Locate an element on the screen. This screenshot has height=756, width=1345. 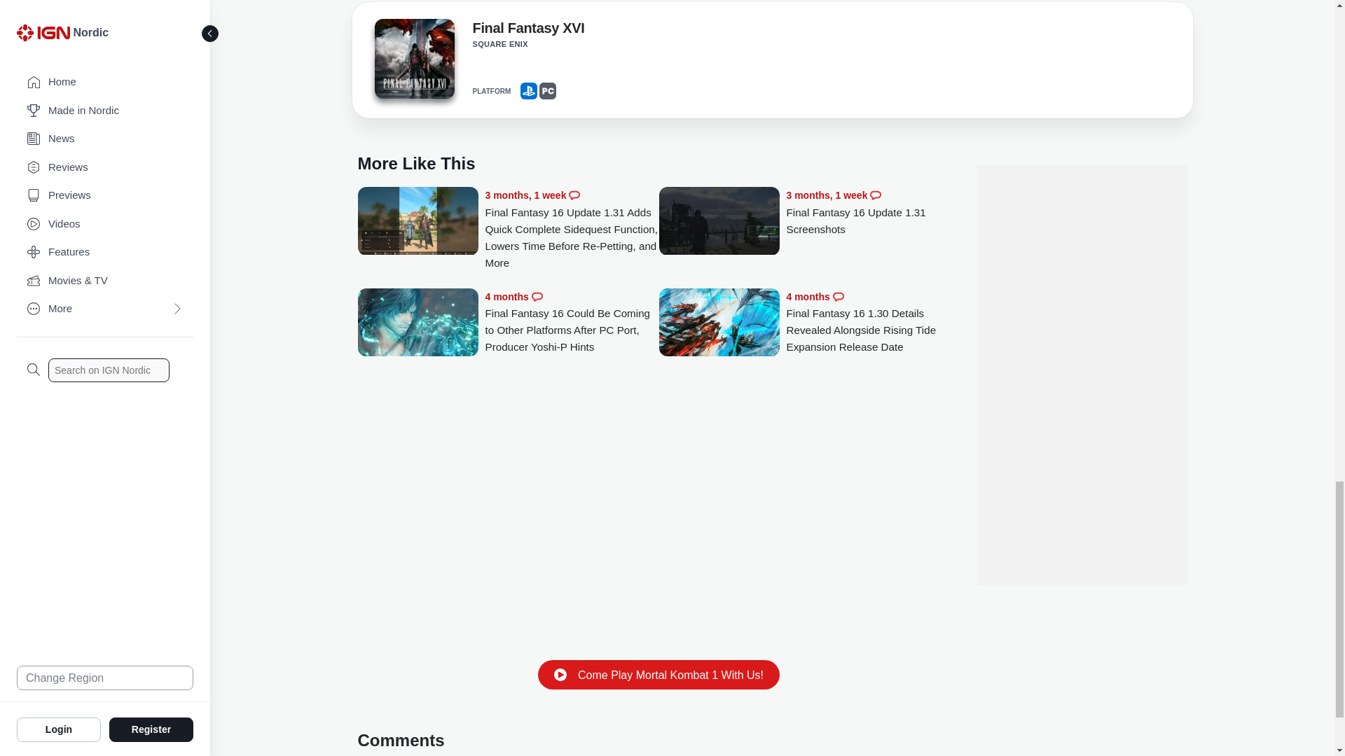
Final Fantasy 16 Update 1.31 Screenshots is located at coordinates (873, 212).